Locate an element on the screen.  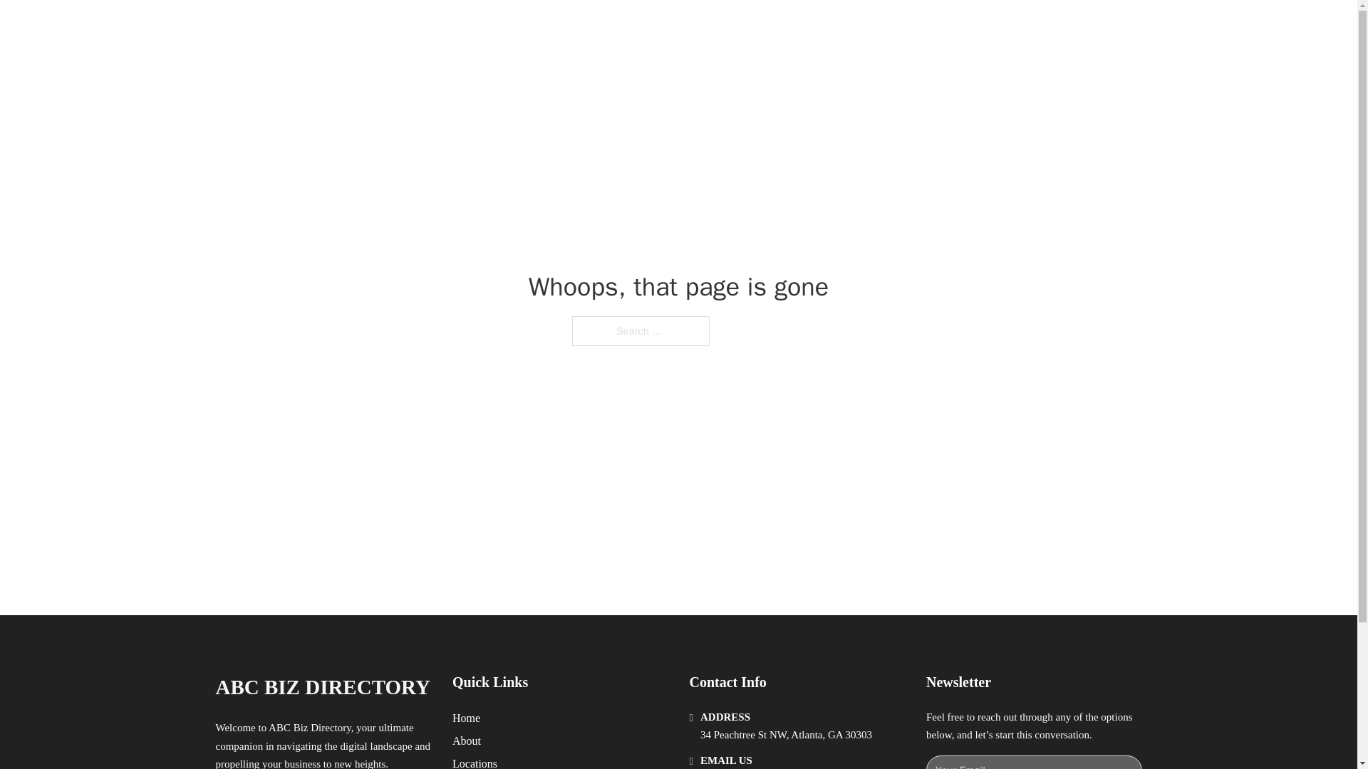
ABC BIZ DIRECTORY is located at coordinates (322, 687).